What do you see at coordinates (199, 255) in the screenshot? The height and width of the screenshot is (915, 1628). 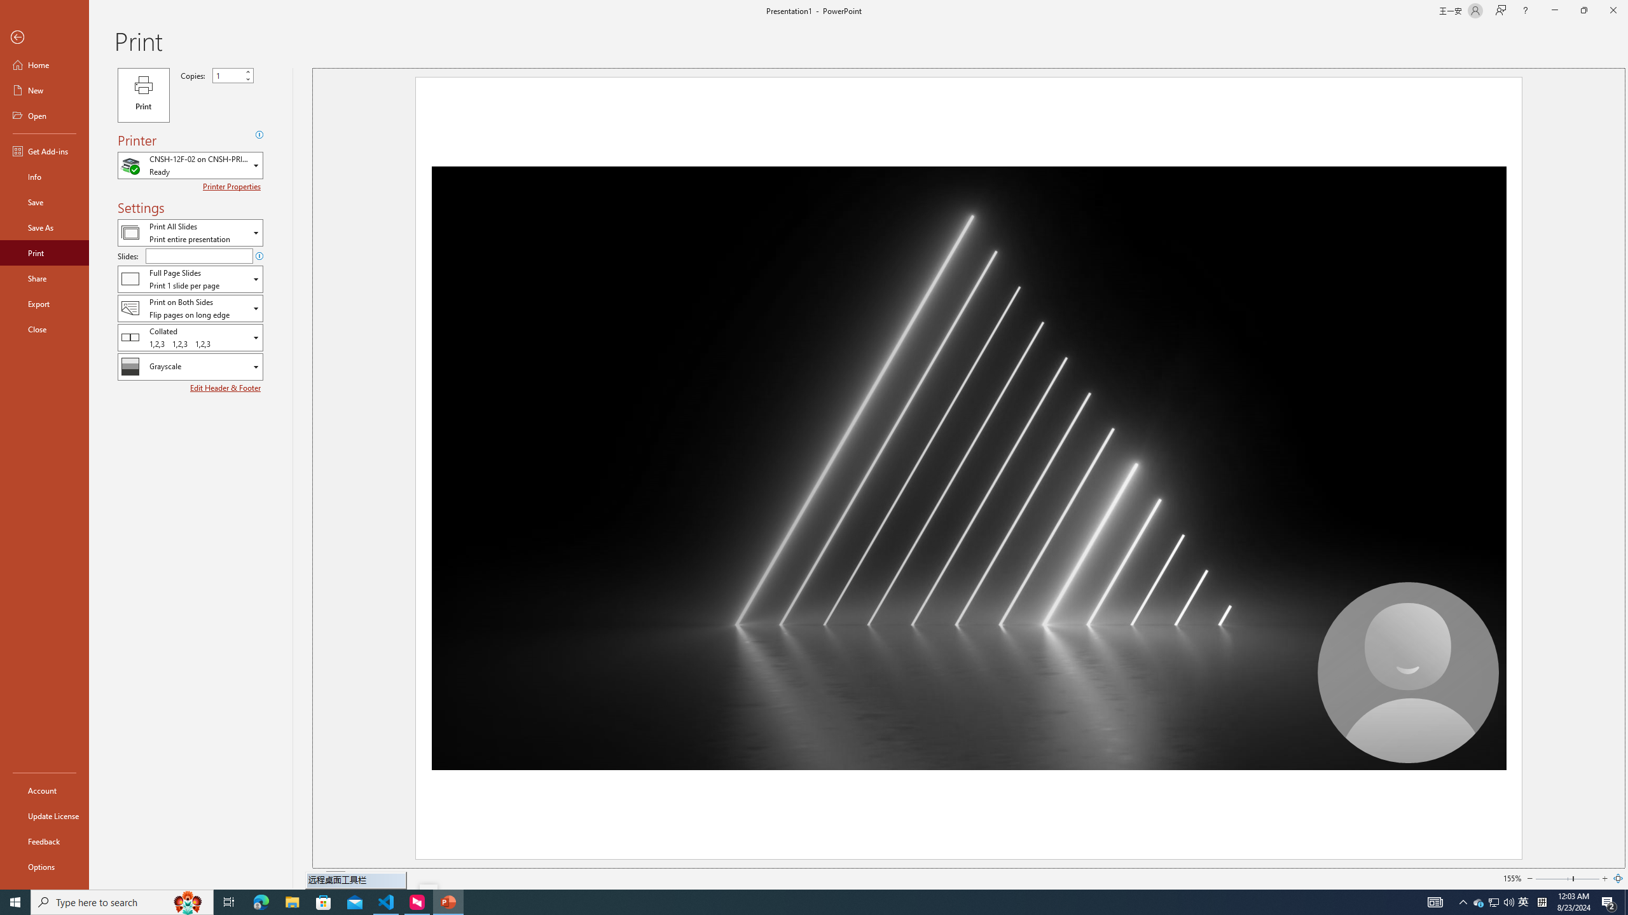 I see `Slides` at bounding box center [199, 255].